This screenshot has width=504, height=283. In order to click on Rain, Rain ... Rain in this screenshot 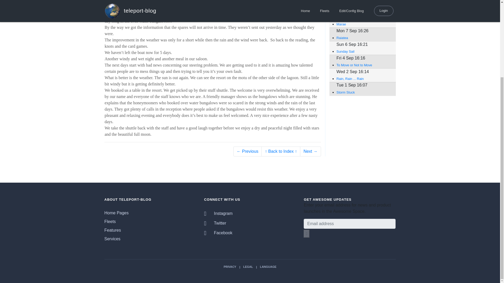, I will do `click(364, 79)`.